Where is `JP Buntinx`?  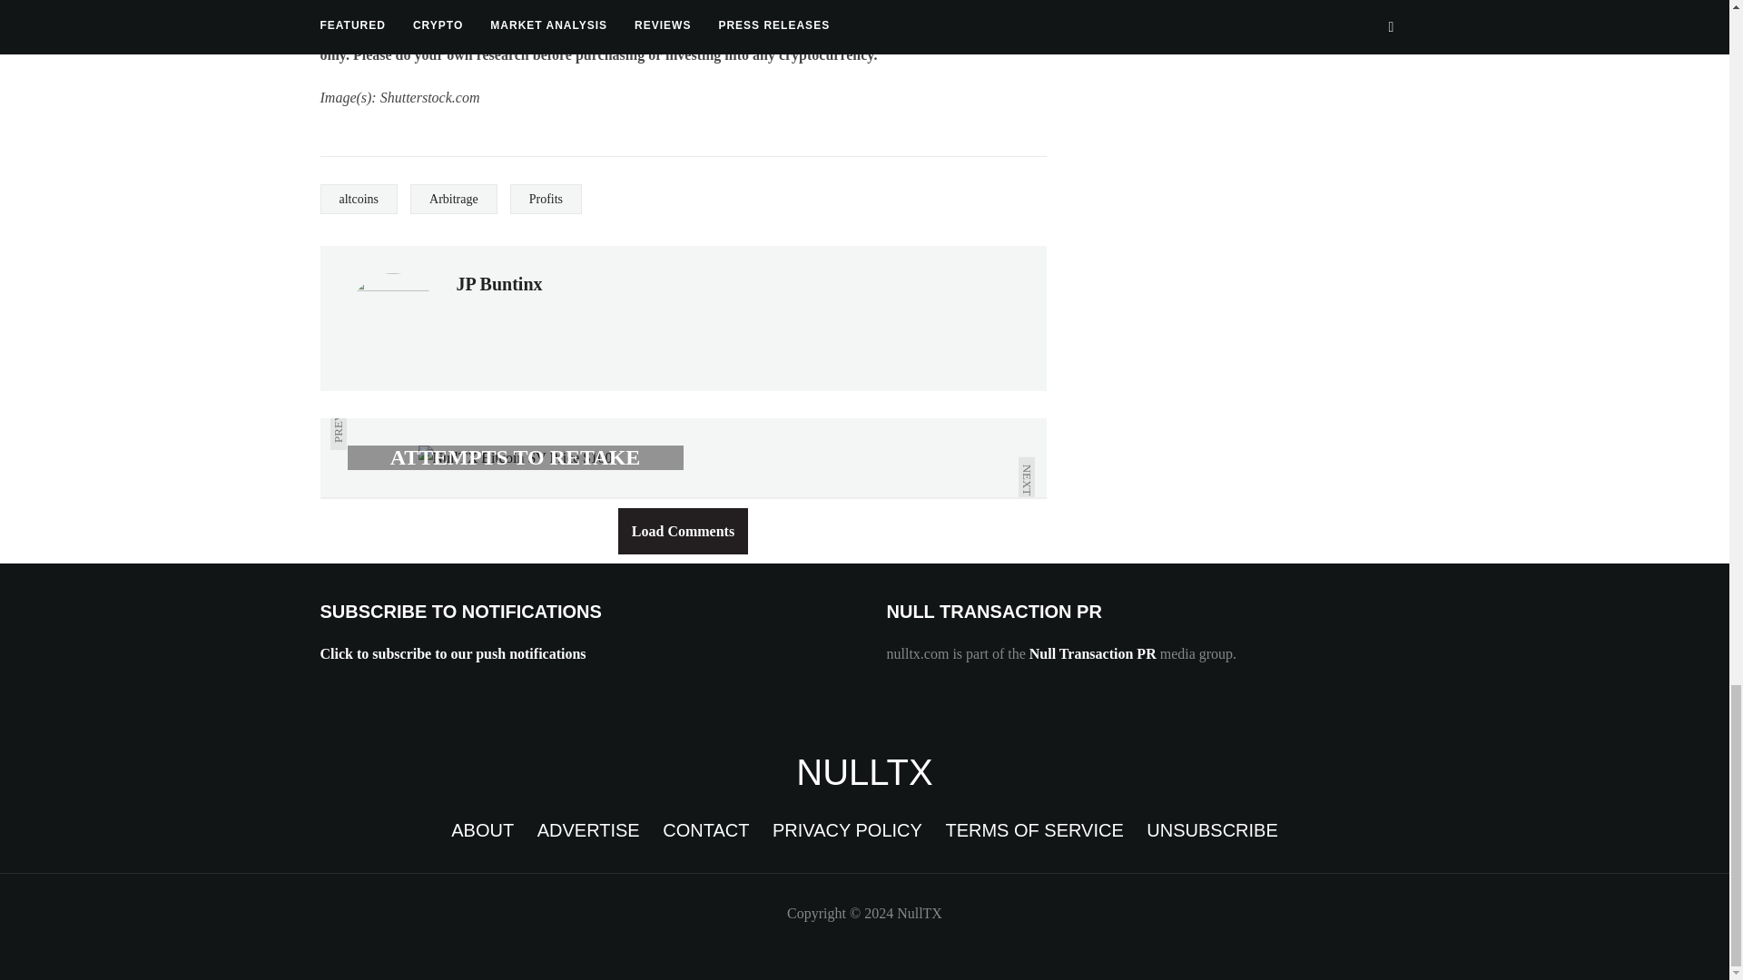
JP Buntinx is located at coordinates (498, 284).